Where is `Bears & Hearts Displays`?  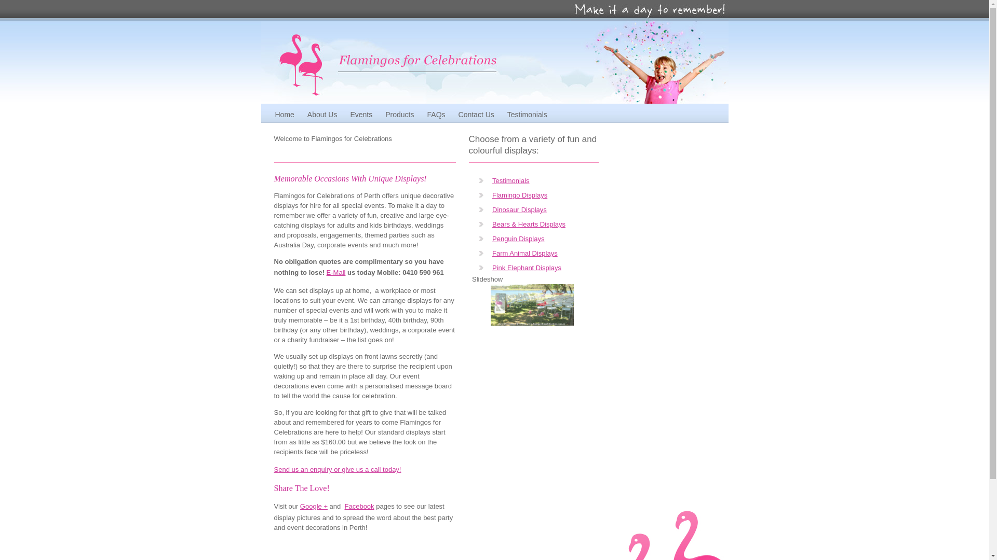 Bears & Hearts Displays is located at coordinates (529, 224).